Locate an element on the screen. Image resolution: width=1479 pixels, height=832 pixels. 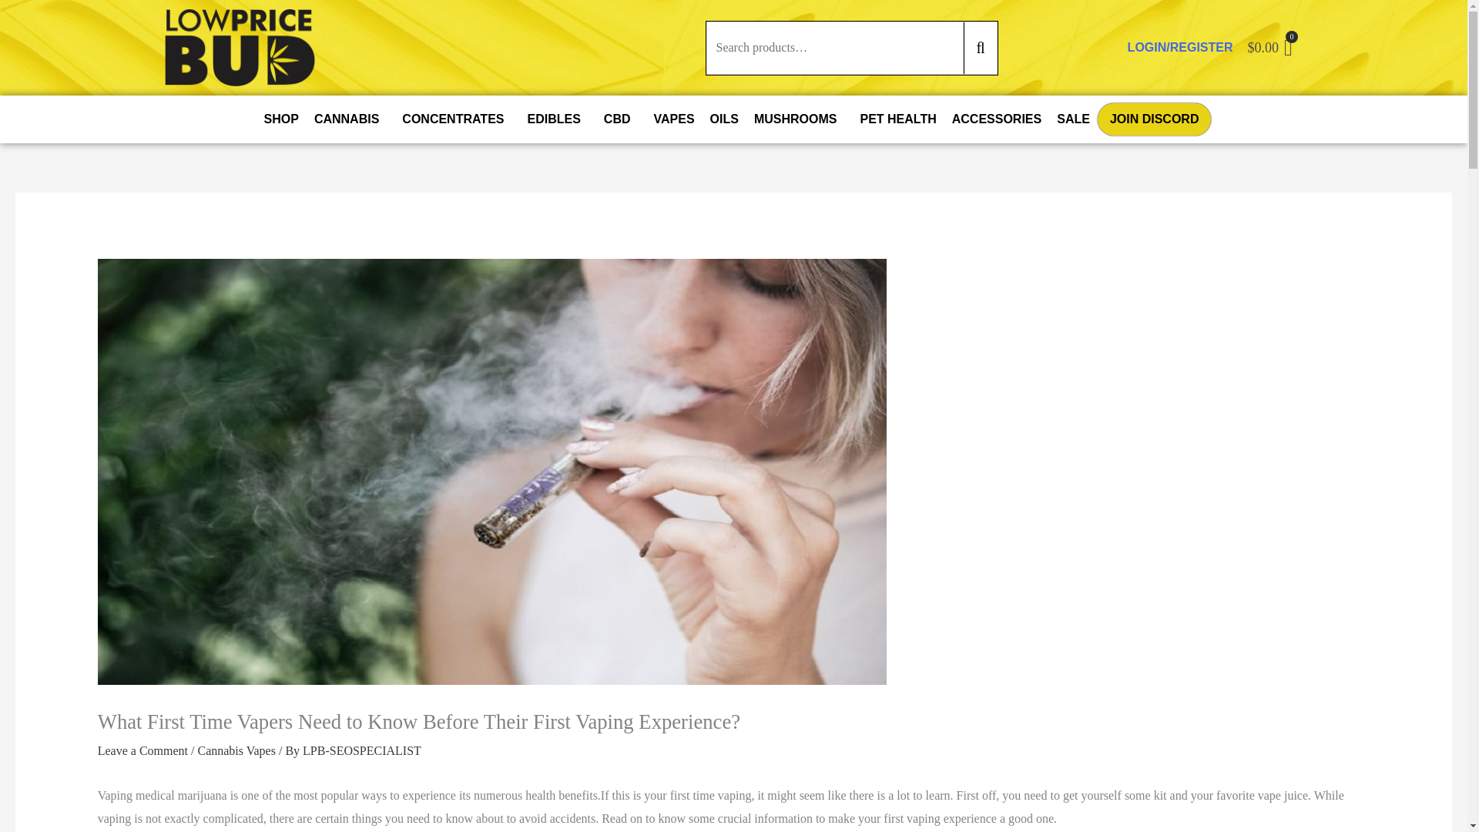
CANNABIS is located at coordinates (350, 119).